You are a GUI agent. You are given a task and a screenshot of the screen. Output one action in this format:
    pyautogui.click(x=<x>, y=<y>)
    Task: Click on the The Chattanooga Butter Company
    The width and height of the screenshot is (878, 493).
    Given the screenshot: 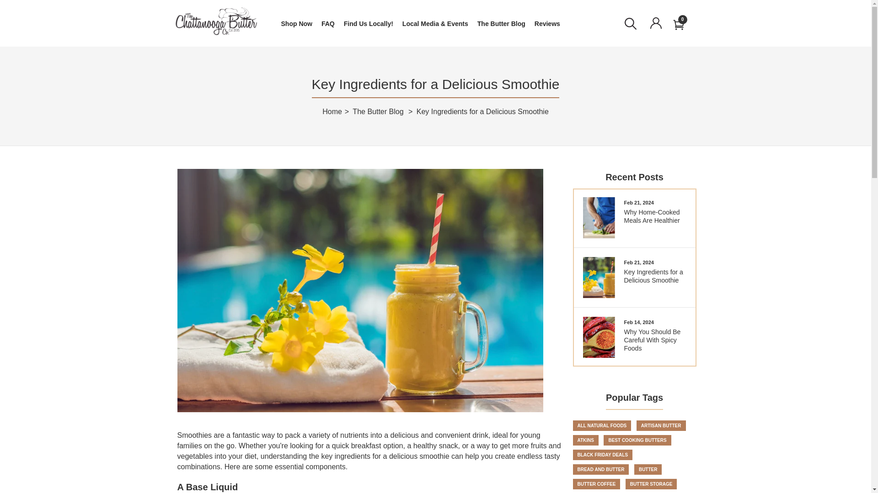 What is the action you would take?
    pyautogui.click(x=216, y=21)
    